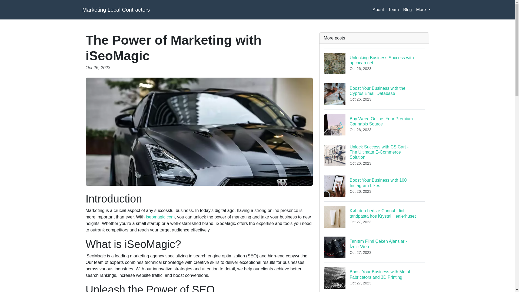 The width and height of the screenshot is (519, 292). Describe the element at coordinates (374, 124) in the screenshot. I see `Marketing Local Contractors` at that location.